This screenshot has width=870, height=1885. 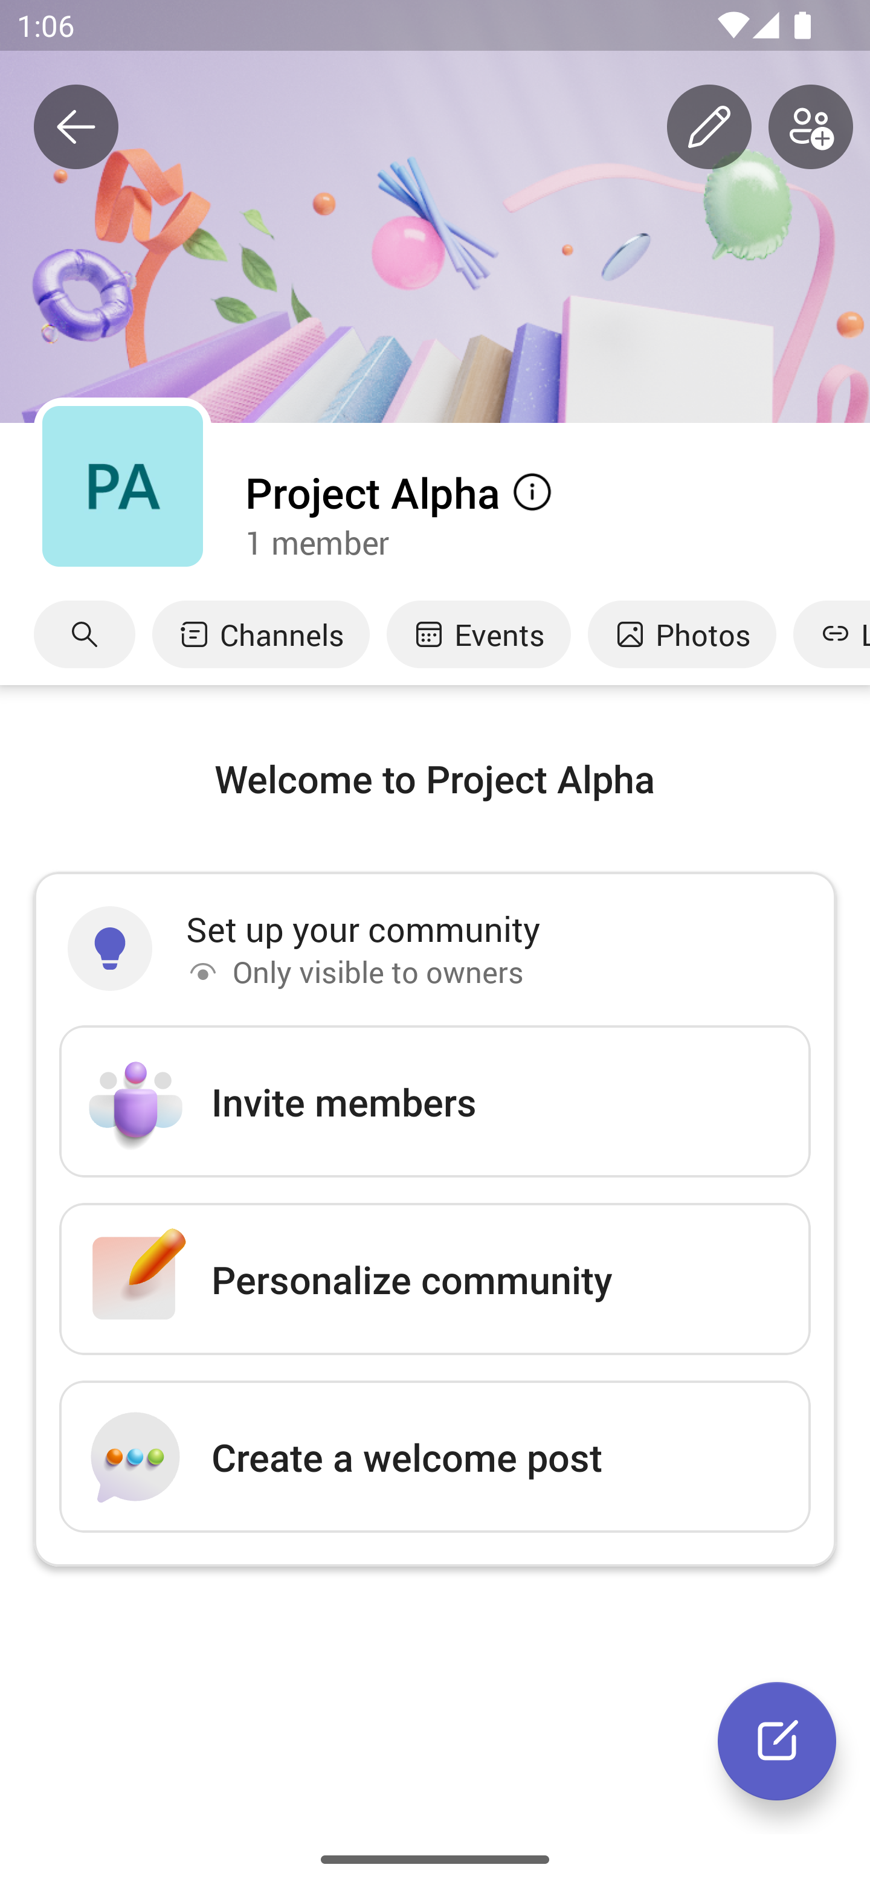 What do you see at coordinates (85, 634) in the screenshot?
I see `Search tab, 1 of 6` at bounding box center [85, 634].